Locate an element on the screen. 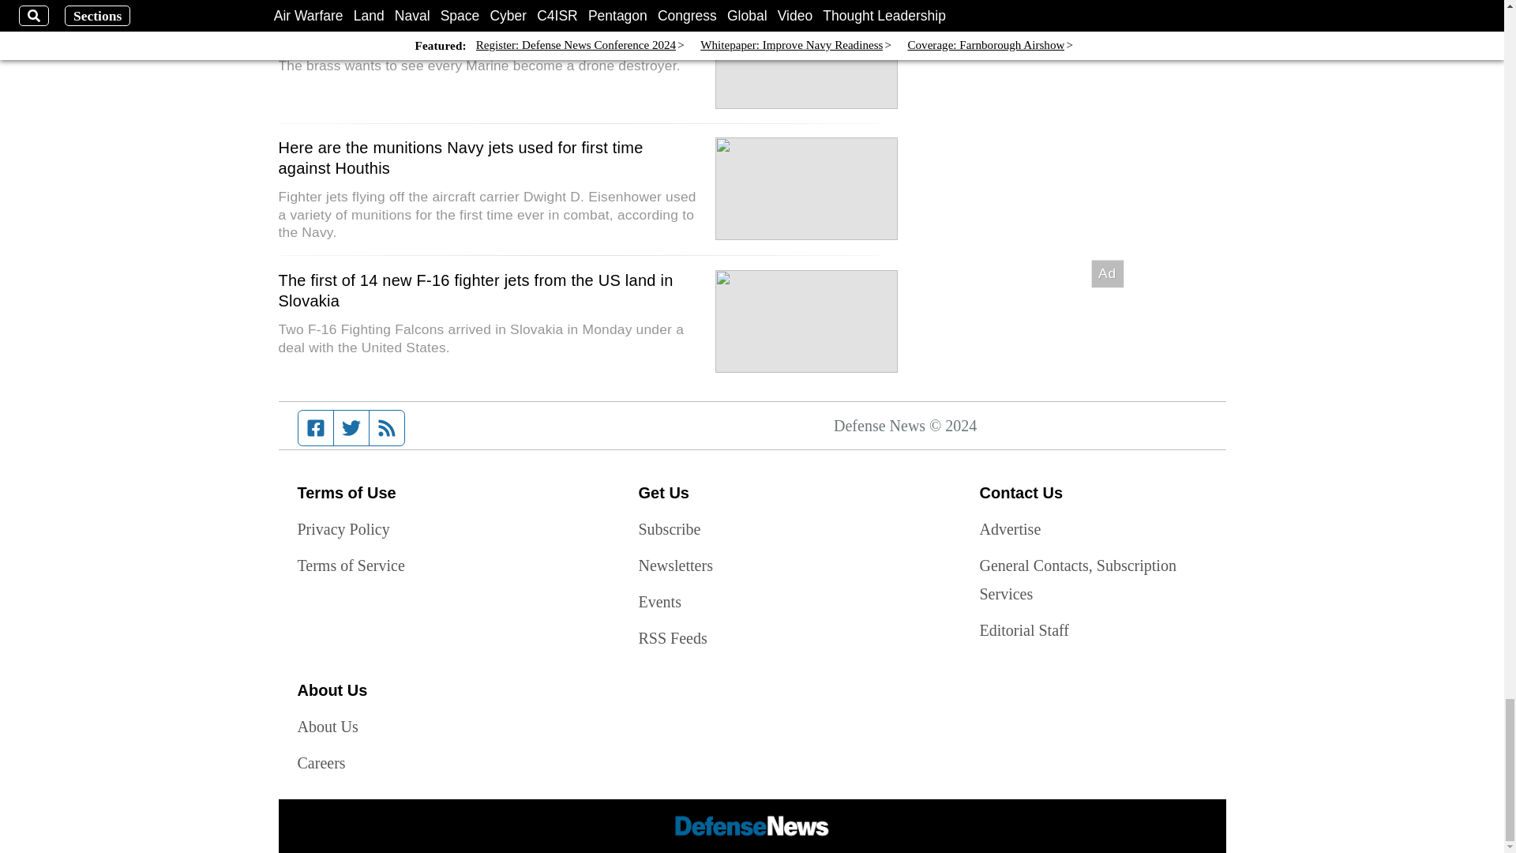  Twitter feed is located at coordinates (351, 427).